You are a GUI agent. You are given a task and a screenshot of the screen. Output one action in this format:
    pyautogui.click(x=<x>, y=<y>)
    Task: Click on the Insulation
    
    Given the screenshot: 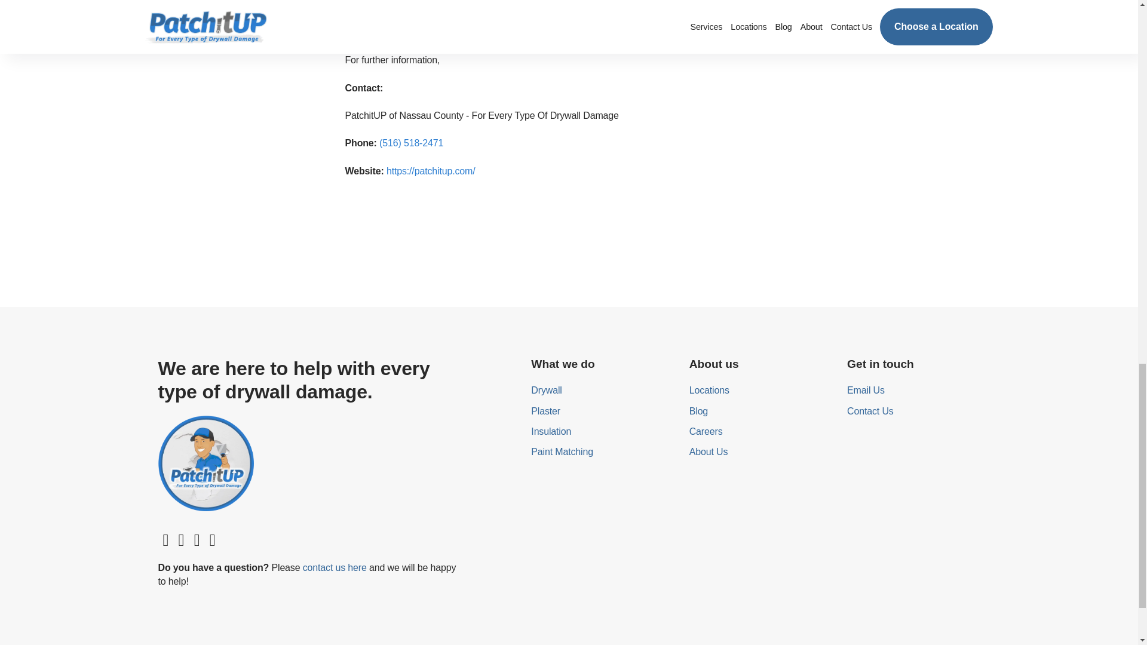 What is the action you would take?
    pyautogui.click(x=601, y=431)
    